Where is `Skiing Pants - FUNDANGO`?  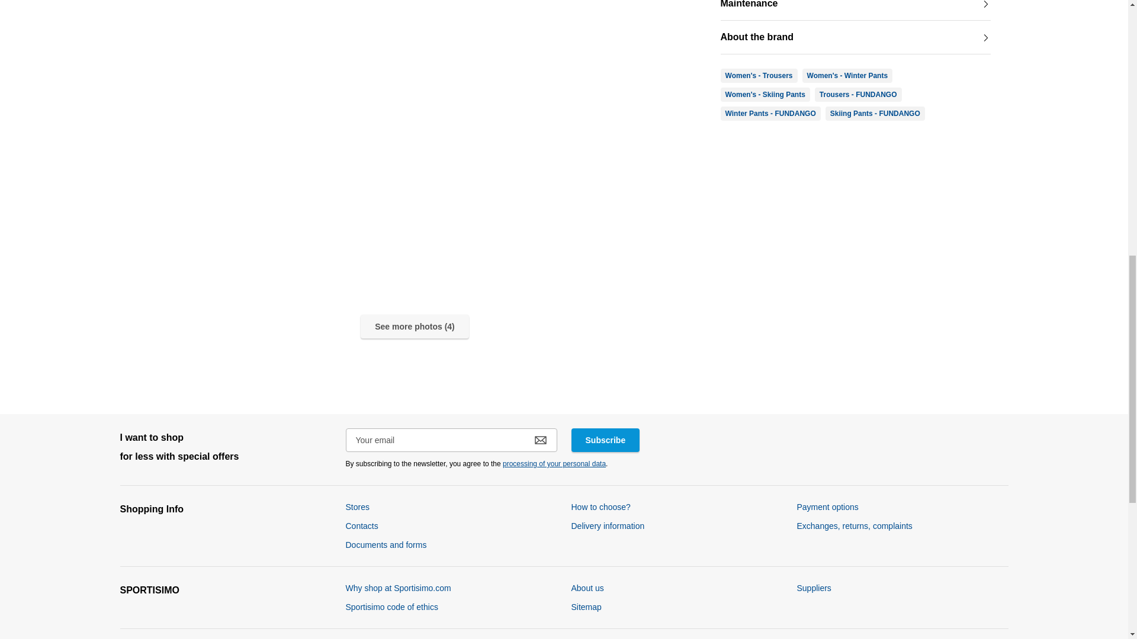 Skiing Pants - FUNDANGO is located at coordinates (875, 114).